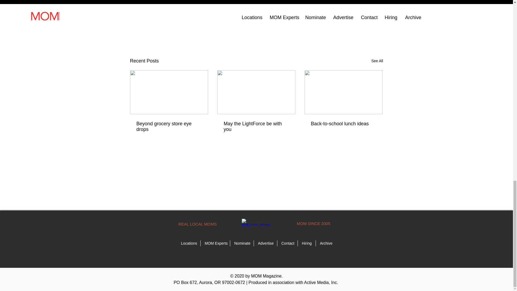  Describe the element at coordinates (165, 6) in the screenshot. I see `Health` at that location.